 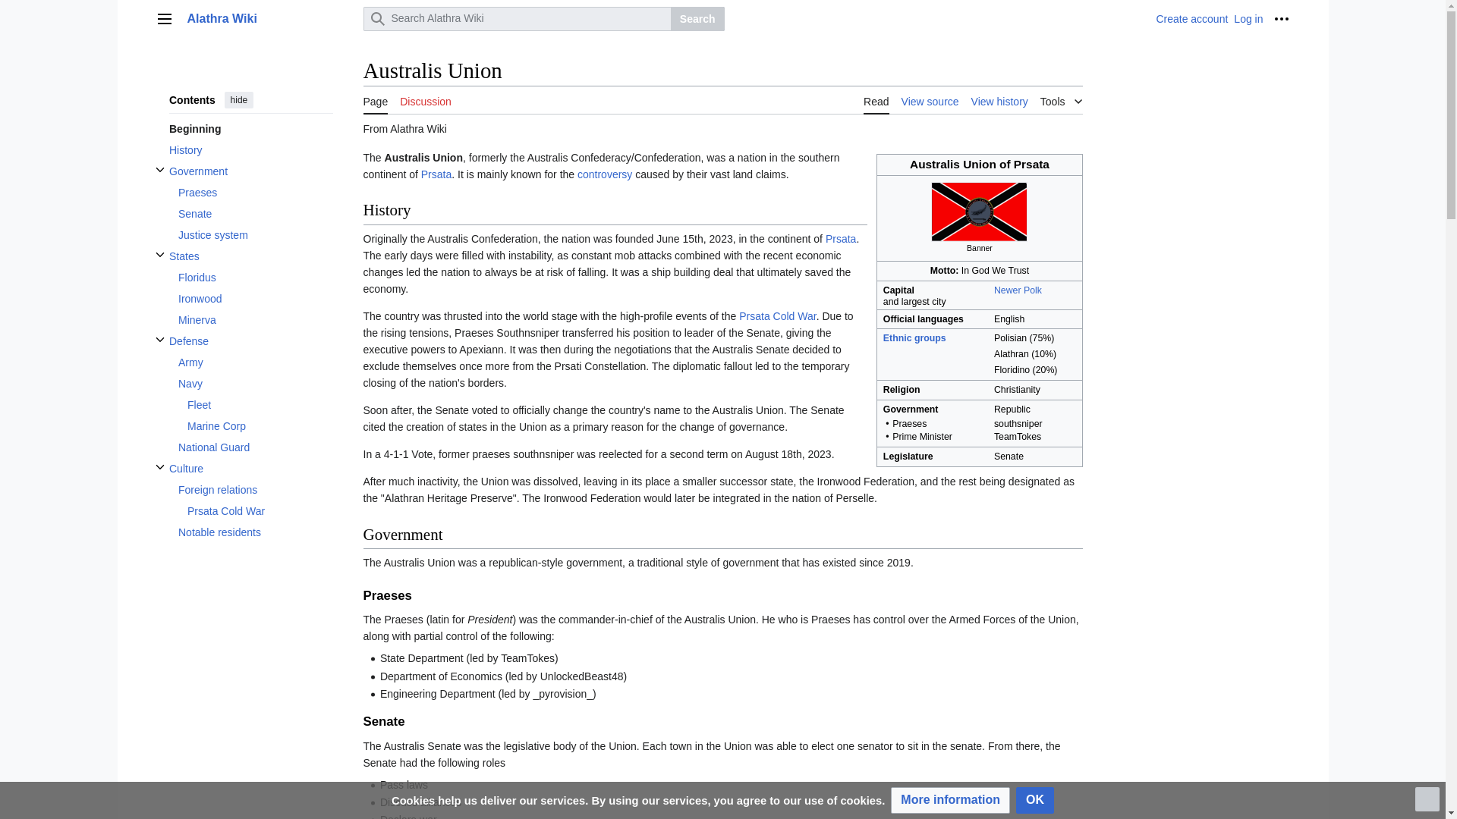 I want to click on Search, so click(x=697, y=18).